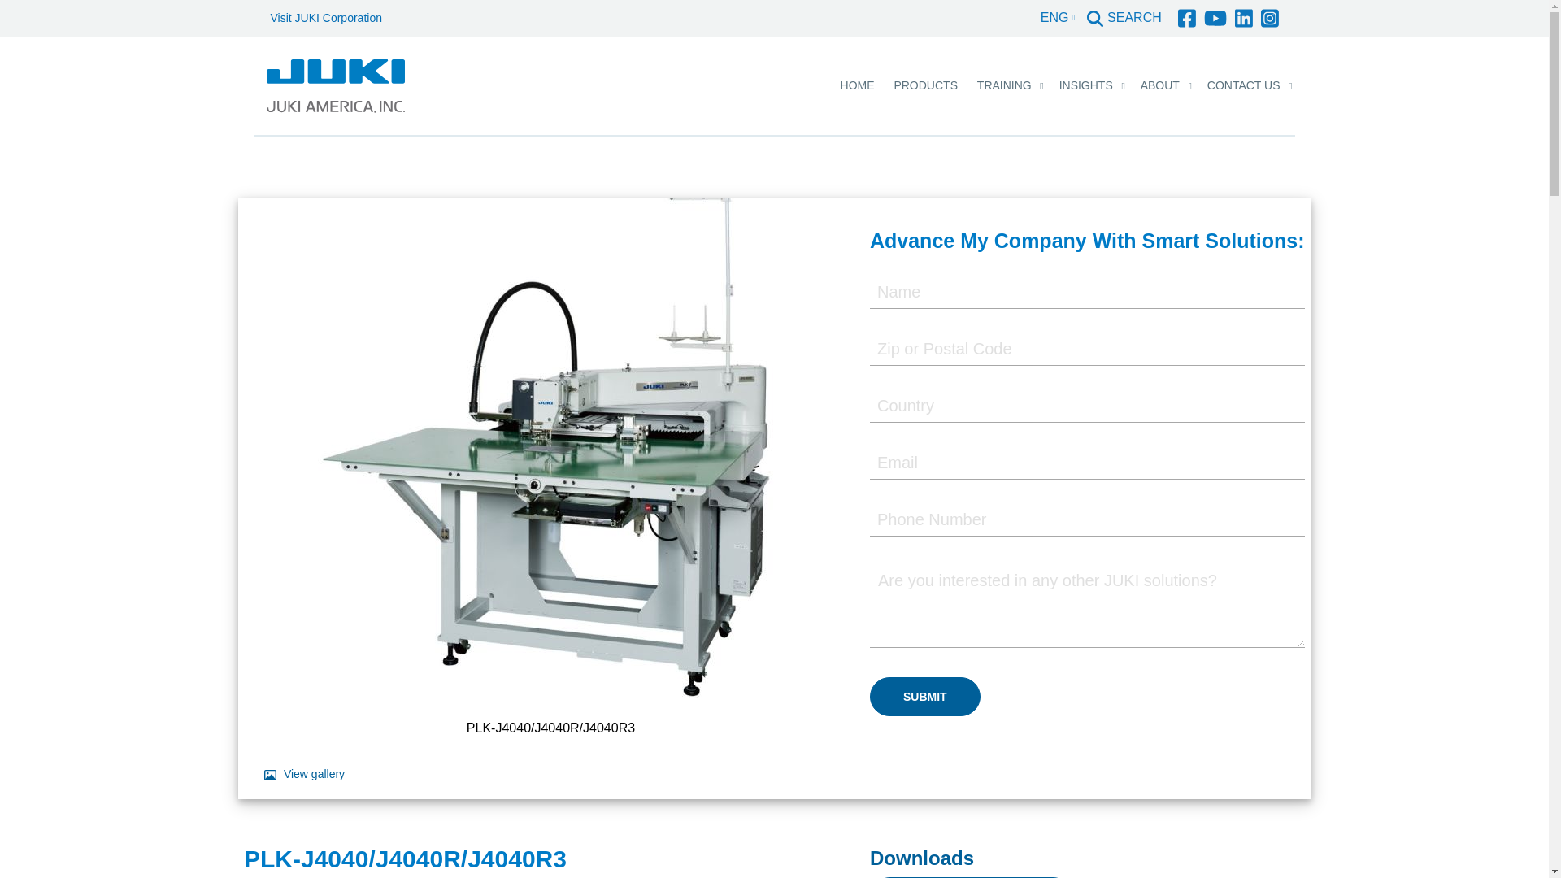 This screenshot has width=1561, height=878. What do you see at coordinates (1244, 86) in the screenshot?
I see `CONTACT US` at bounding box center [1244, 86].